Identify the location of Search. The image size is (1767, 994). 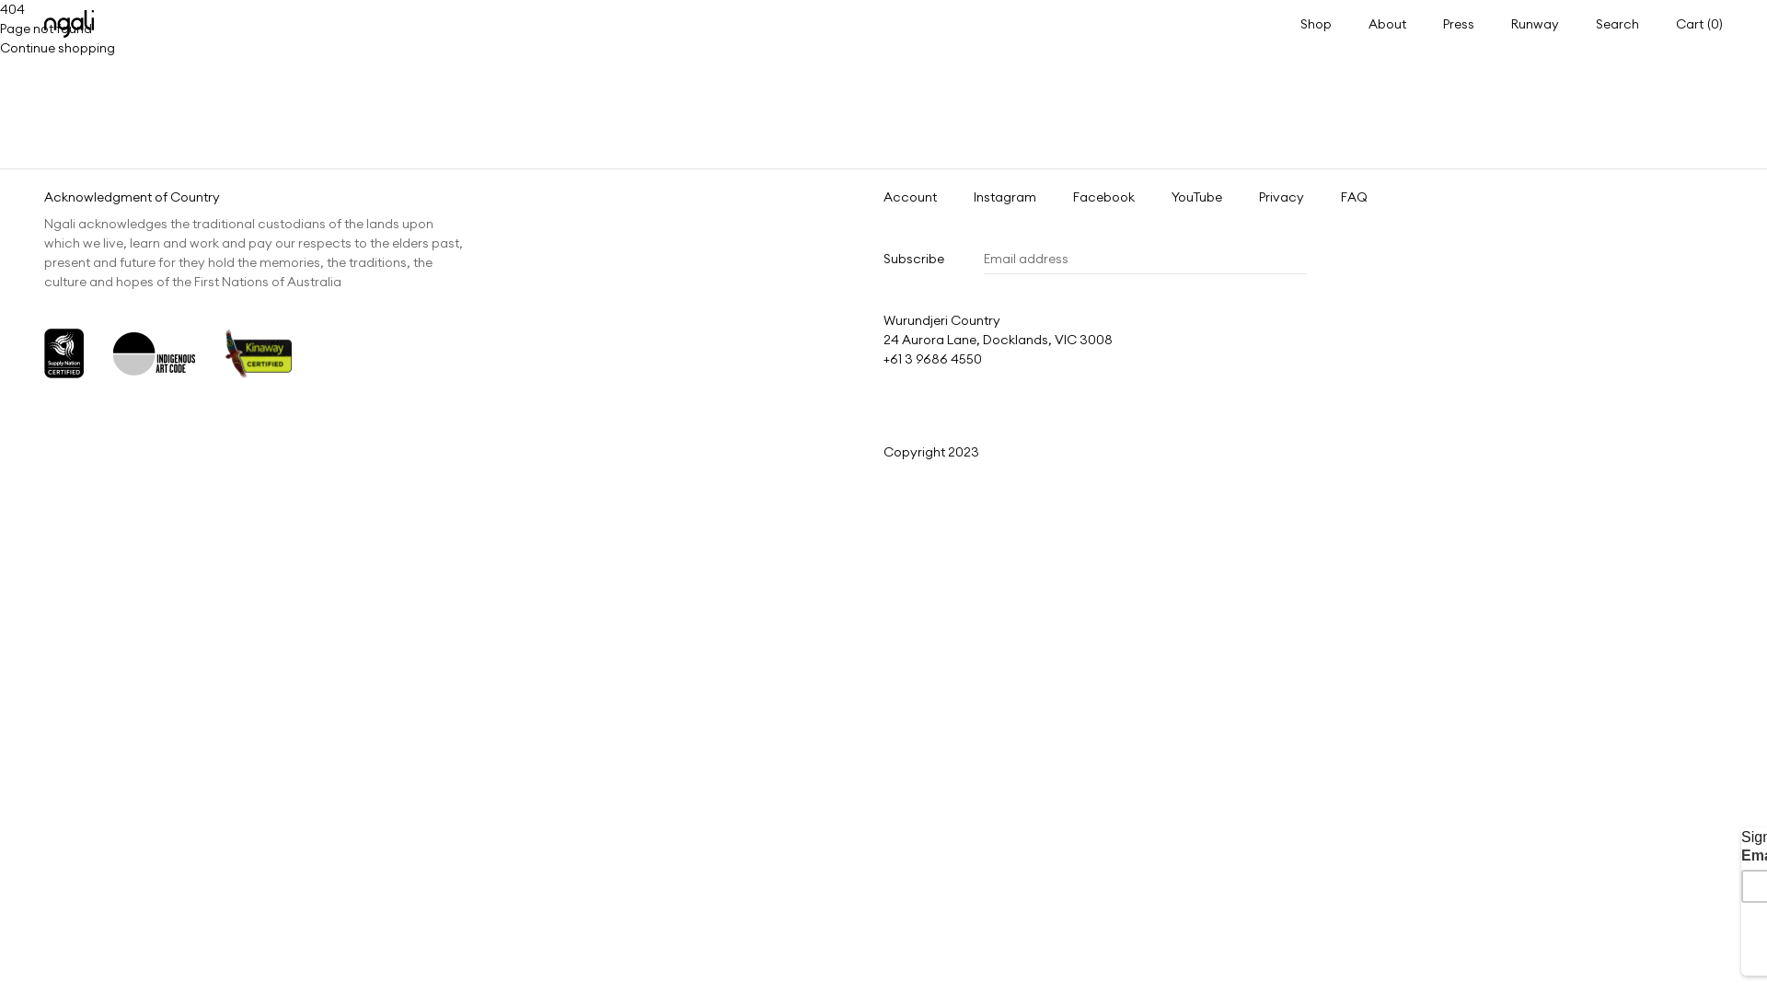
(1618, 24).